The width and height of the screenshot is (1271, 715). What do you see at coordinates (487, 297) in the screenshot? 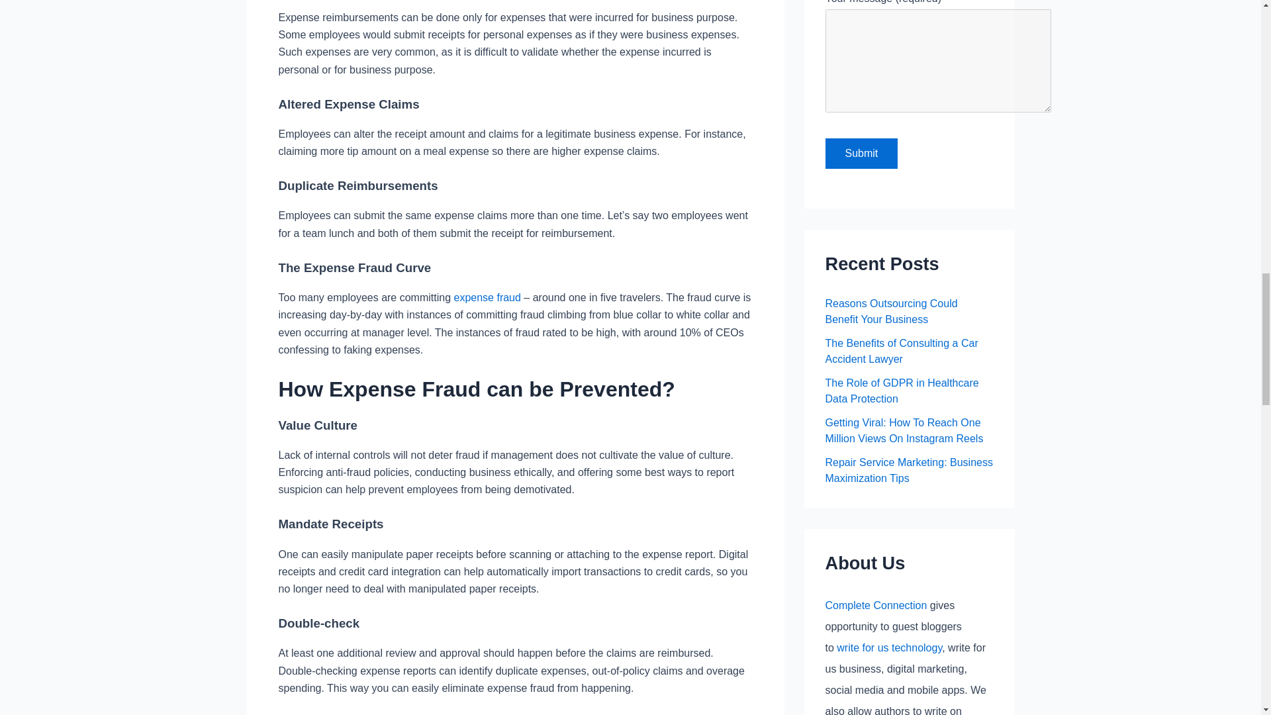
I see `expense fraud` at bounding box center [487, 297].